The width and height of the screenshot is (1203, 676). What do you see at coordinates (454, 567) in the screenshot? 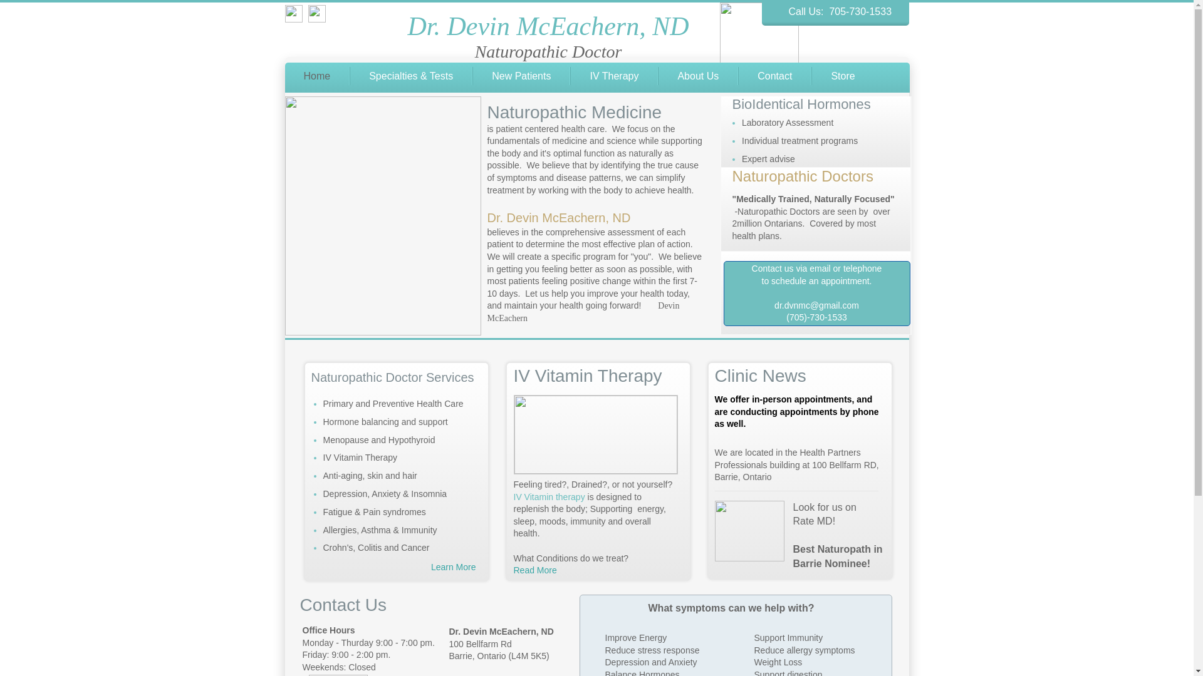
I see `Learn More` at bounding box center [454, 567].